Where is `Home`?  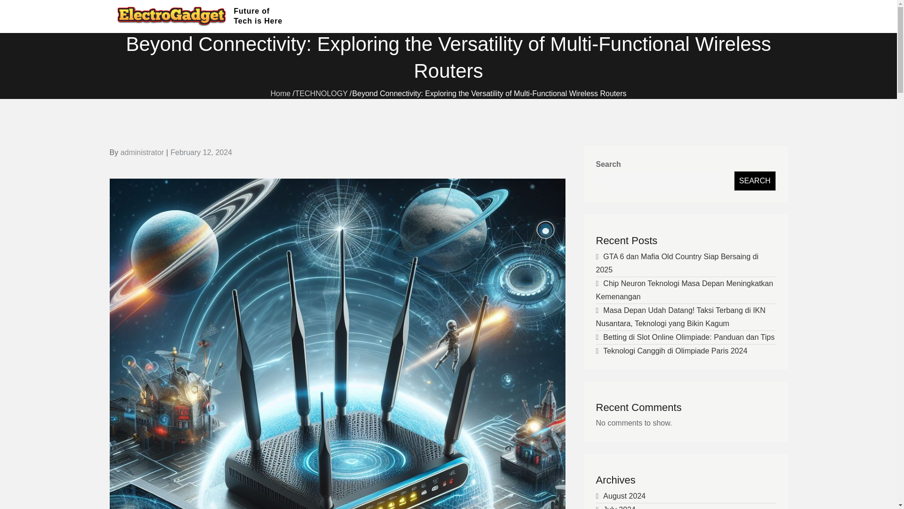
Home is located at coordinates (280, 94).